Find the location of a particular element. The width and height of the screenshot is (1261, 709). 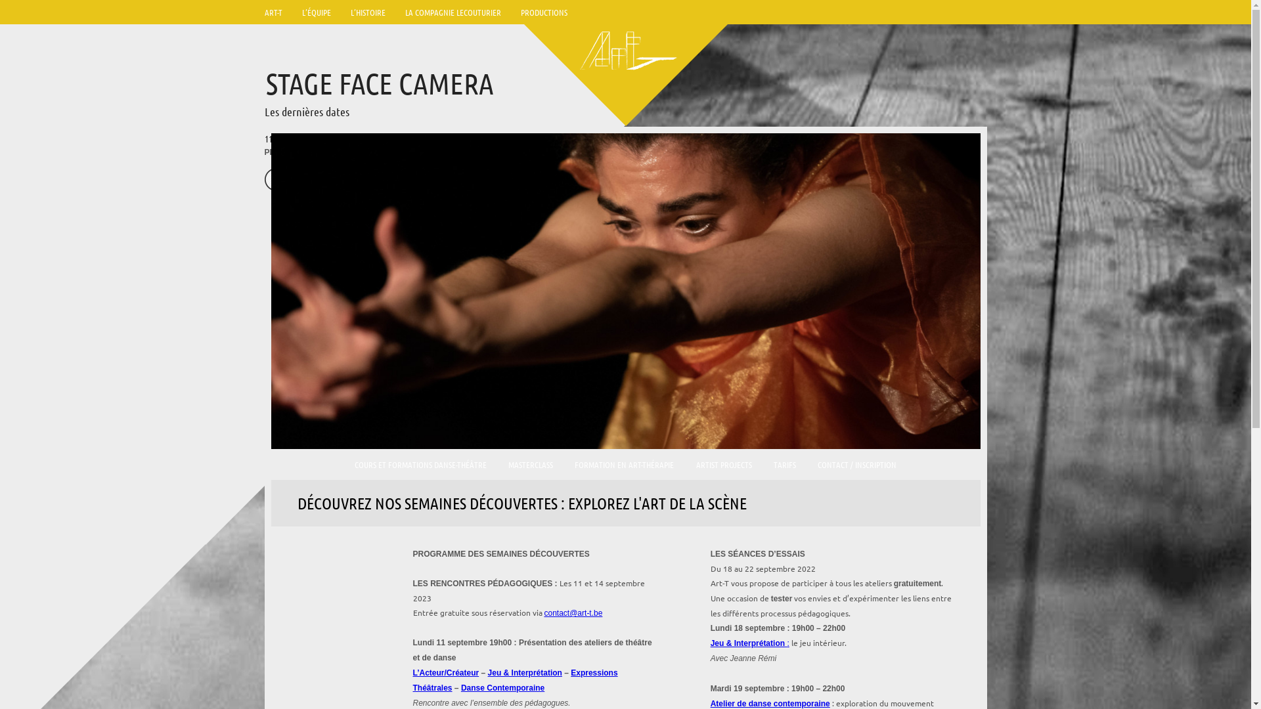

LA COMPAGNIE LECOUTURIER is located at coordinates (453, 12).